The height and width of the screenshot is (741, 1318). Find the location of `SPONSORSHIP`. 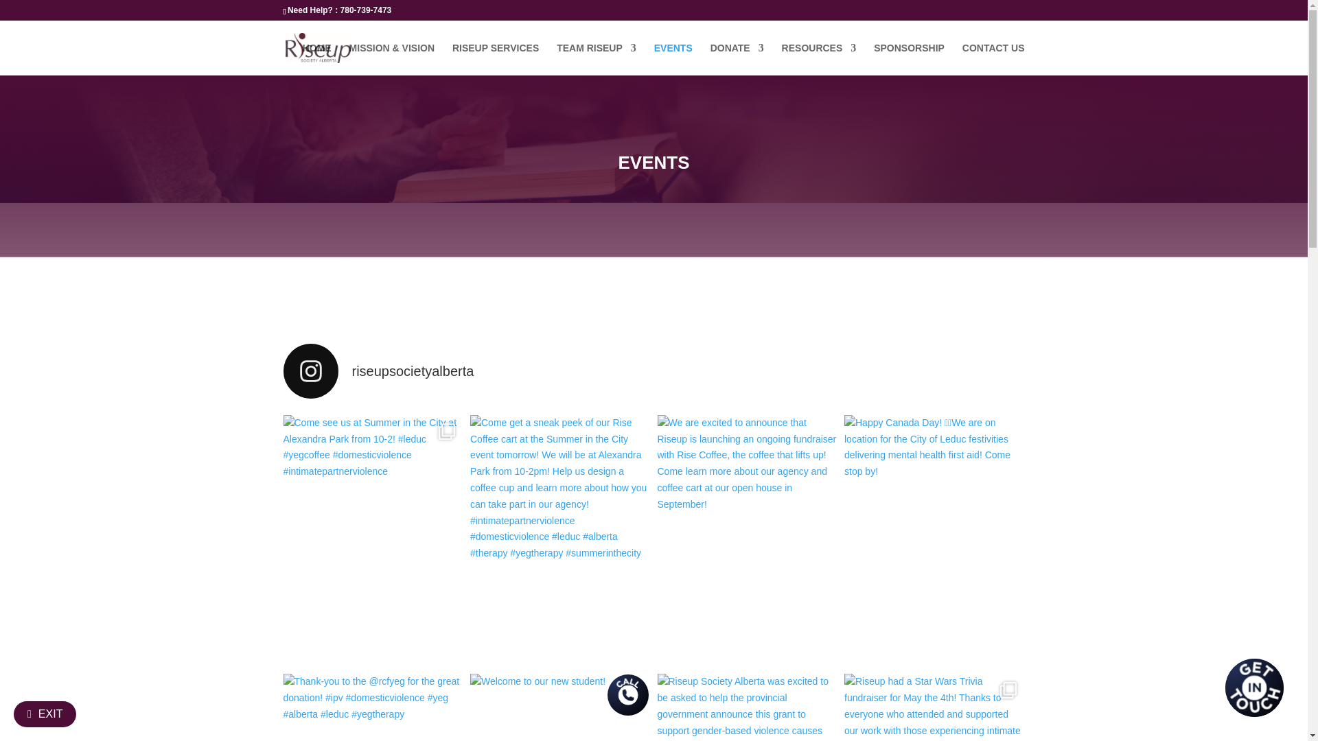

SPONSORSHIP is located at coordinates (909, 59).